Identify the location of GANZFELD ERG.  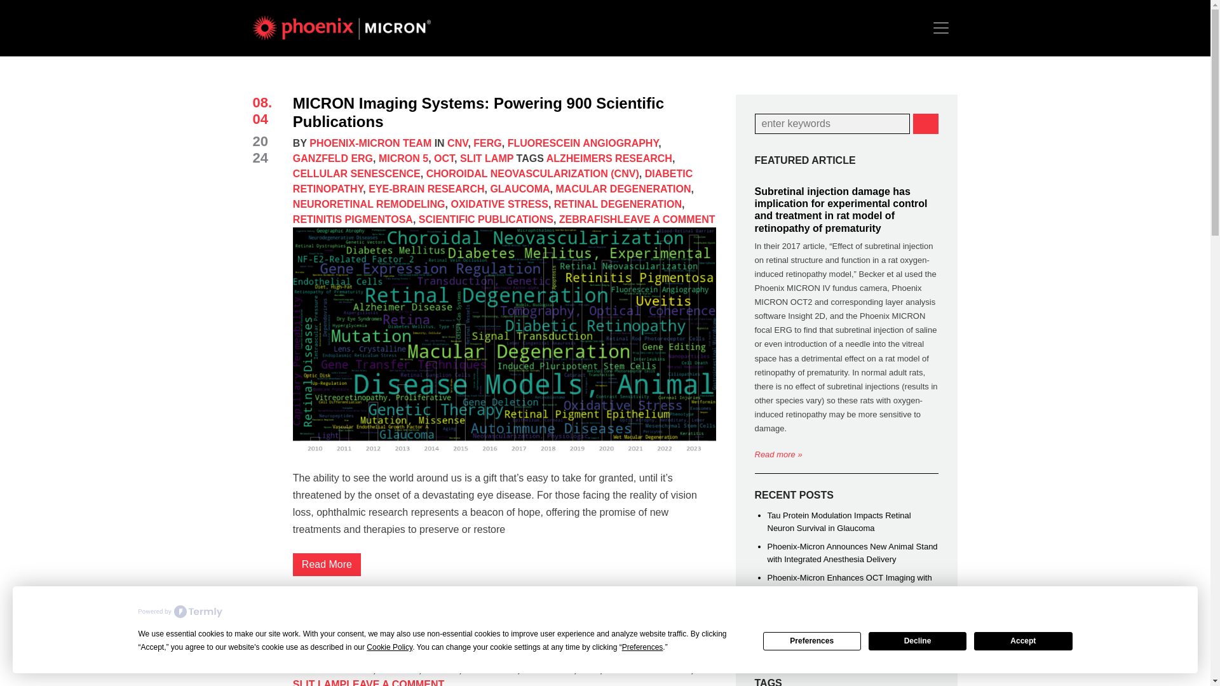
(333, 158).